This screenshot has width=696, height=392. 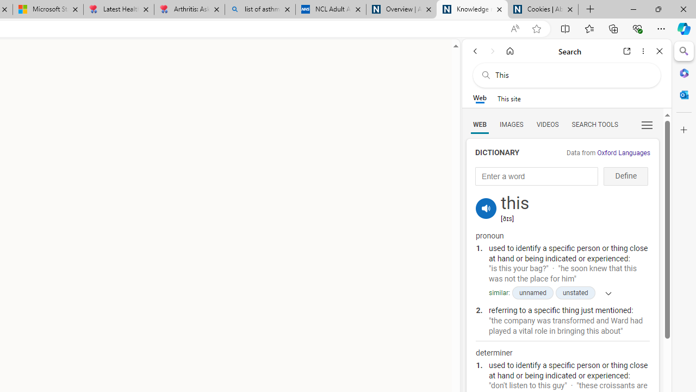 What do you see at coordinates (643, 51) in the screenshot?
I see `More options` at bounding box center [643, 51].